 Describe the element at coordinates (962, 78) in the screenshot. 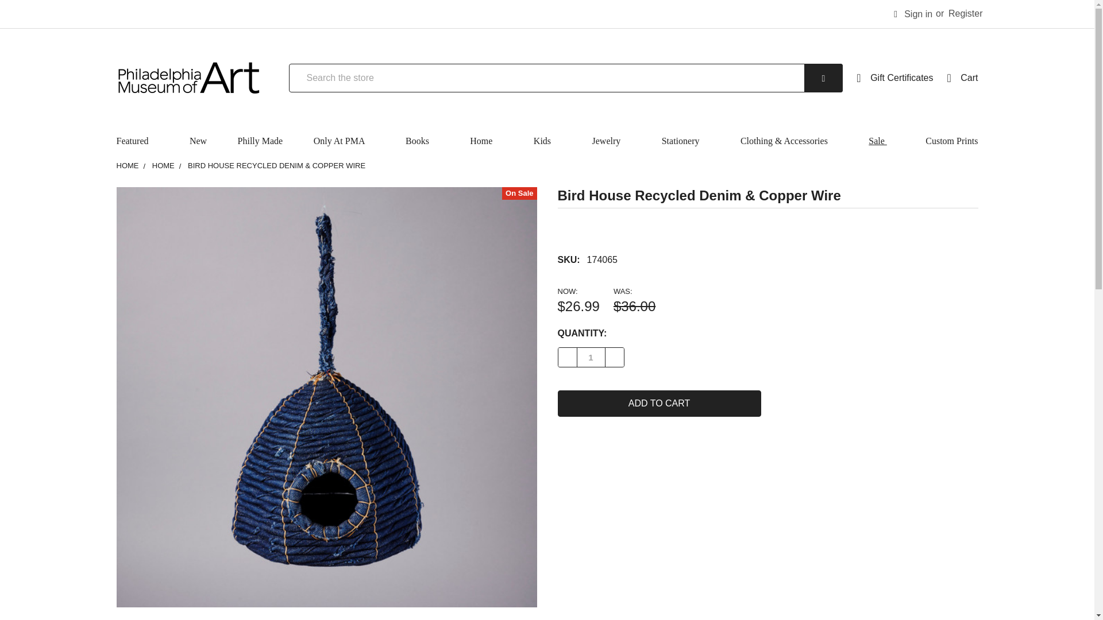

I see `Cart` at that location.